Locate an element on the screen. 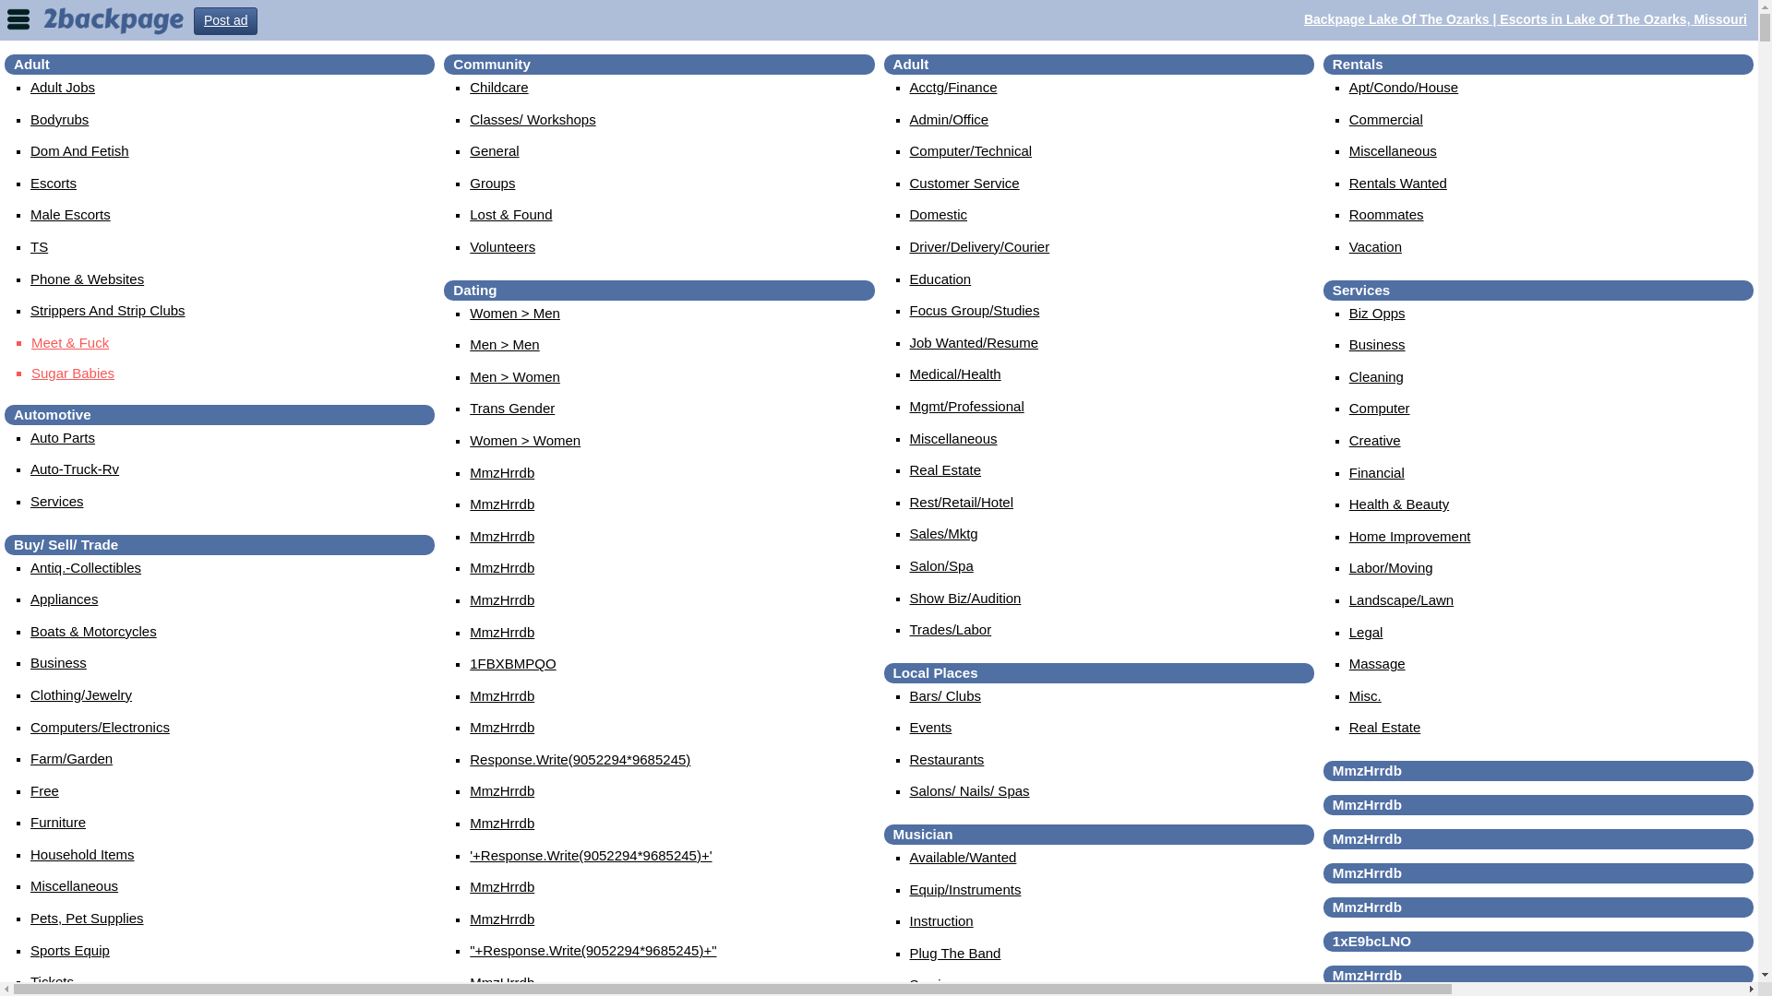 The height and width of the screenshot is (996, 1772). Available/Wanted is located at coordinates (964, 858).